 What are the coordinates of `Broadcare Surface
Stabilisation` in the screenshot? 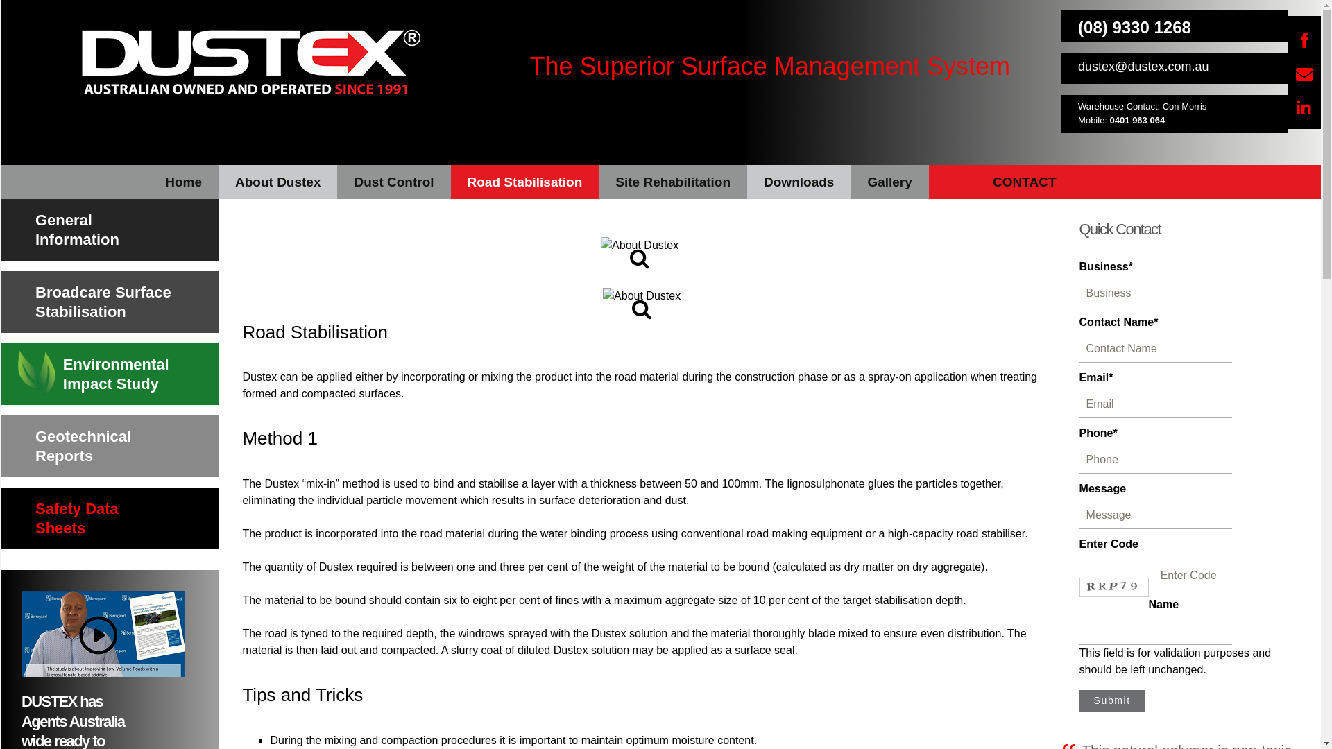 It's located at (110, 302).